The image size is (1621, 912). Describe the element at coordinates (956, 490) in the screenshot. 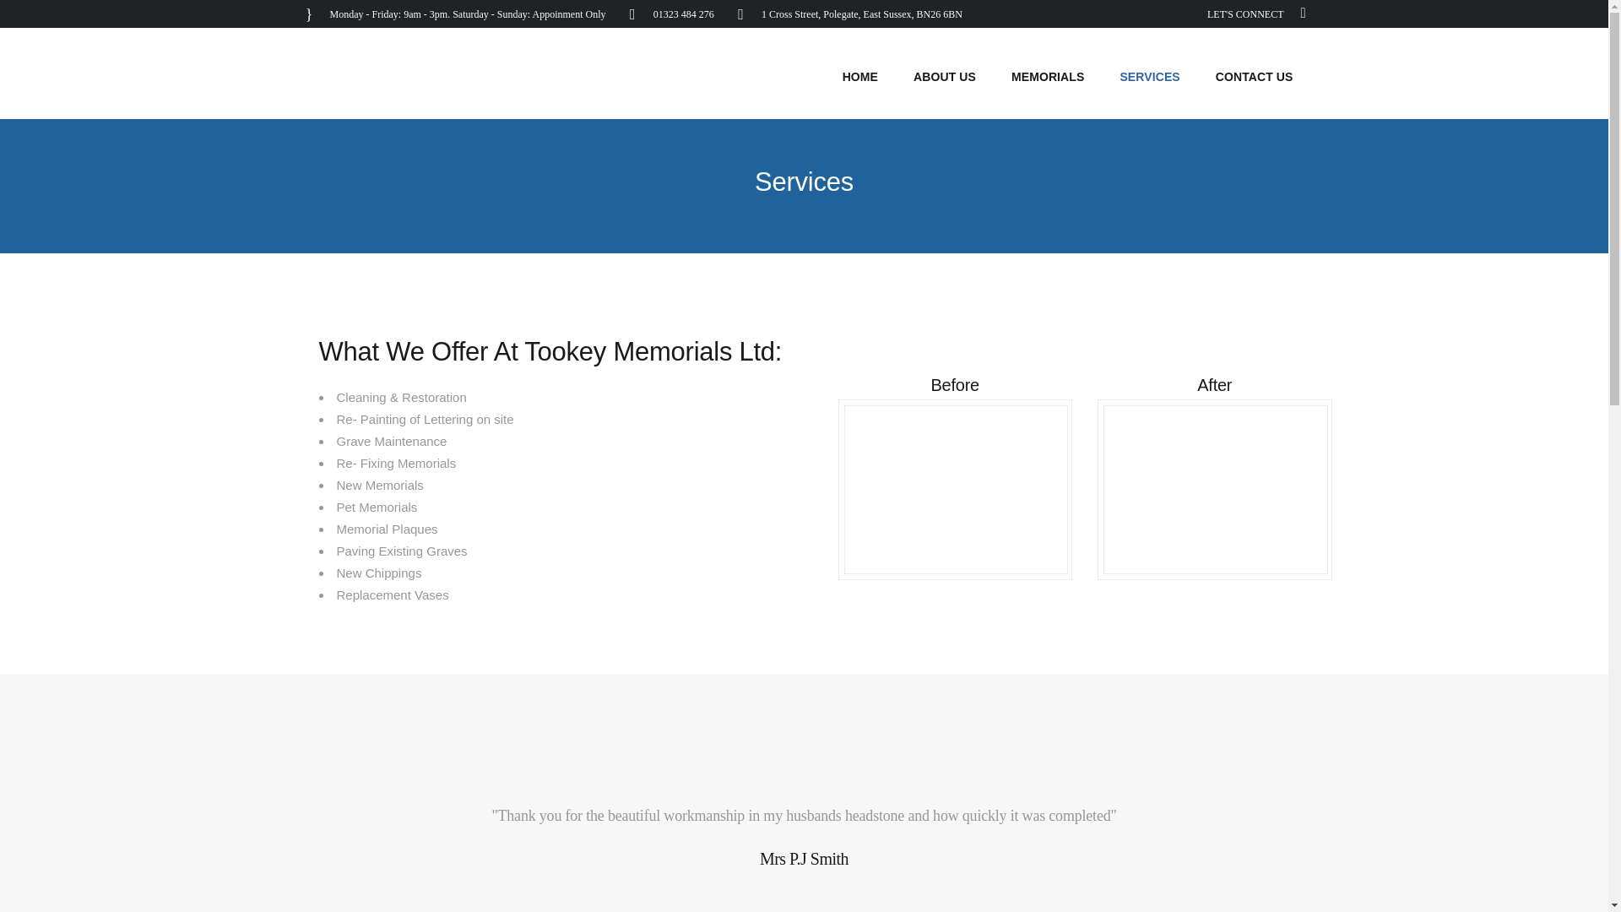

I see `before-services` at that location.